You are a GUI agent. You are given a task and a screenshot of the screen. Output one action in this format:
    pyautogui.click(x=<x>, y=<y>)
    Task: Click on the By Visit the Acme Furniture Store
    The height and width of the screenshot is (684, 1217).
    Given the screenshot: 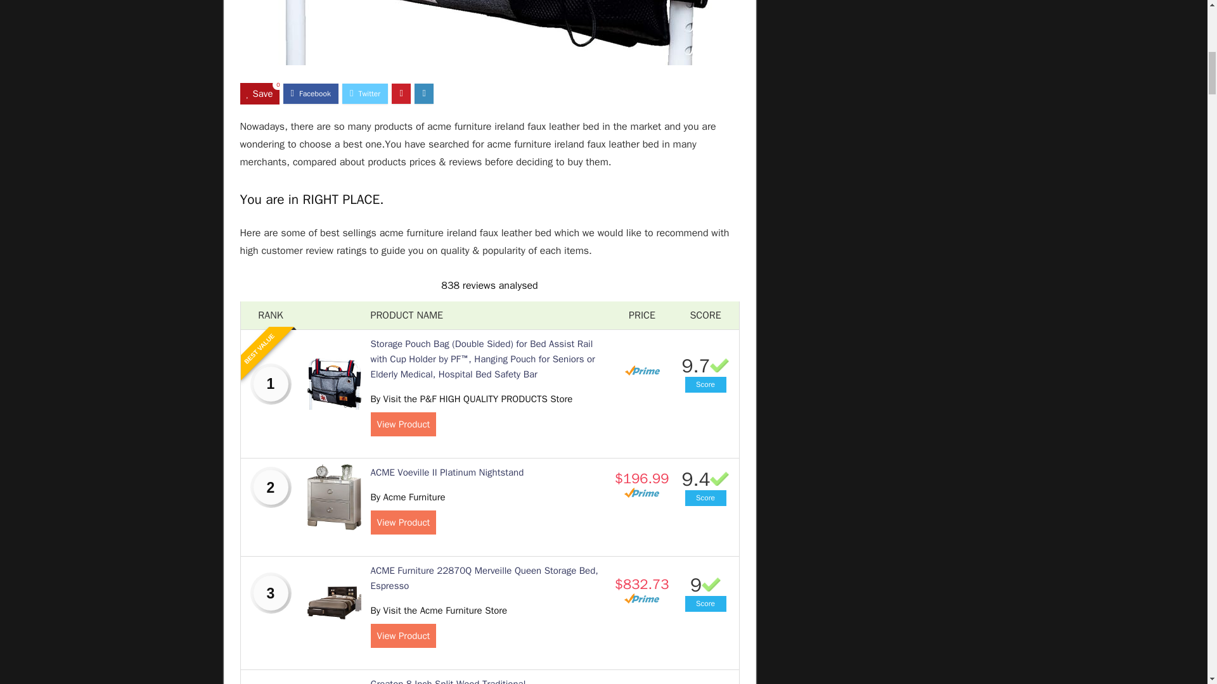 What is the action you would take?
    pyautogui.click(x=439, y=611)
    